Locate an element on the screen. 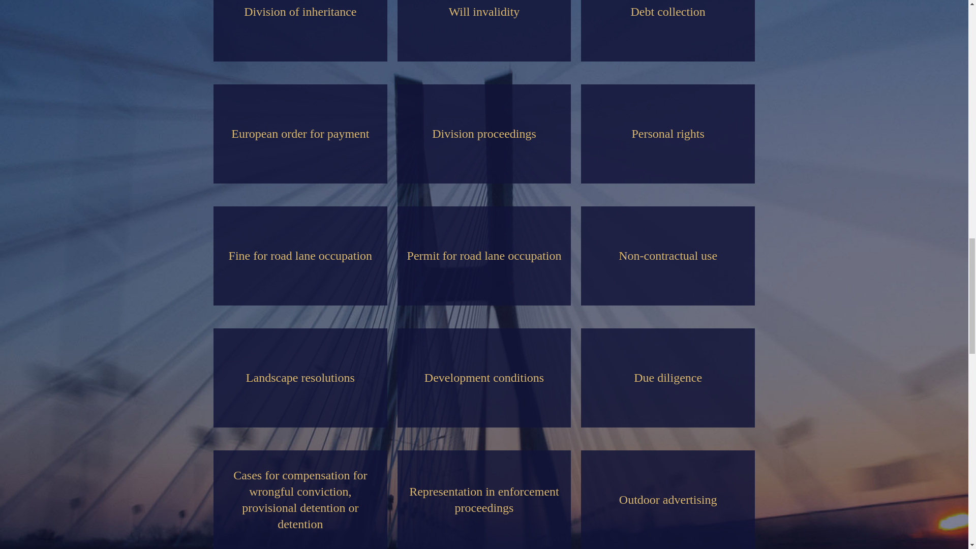  Will invalidity is located at coordinates (484, 30).